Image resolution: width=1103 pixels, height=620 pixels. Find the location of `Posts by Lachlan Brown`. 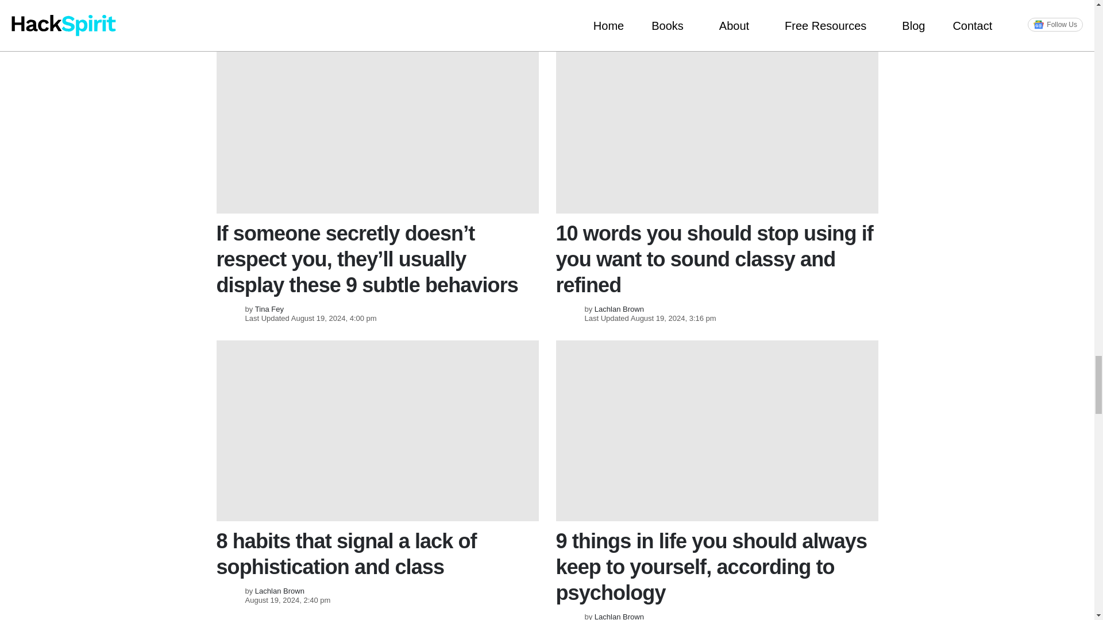

Posts by Lachlan Brown is located at coordinates (279, 590).